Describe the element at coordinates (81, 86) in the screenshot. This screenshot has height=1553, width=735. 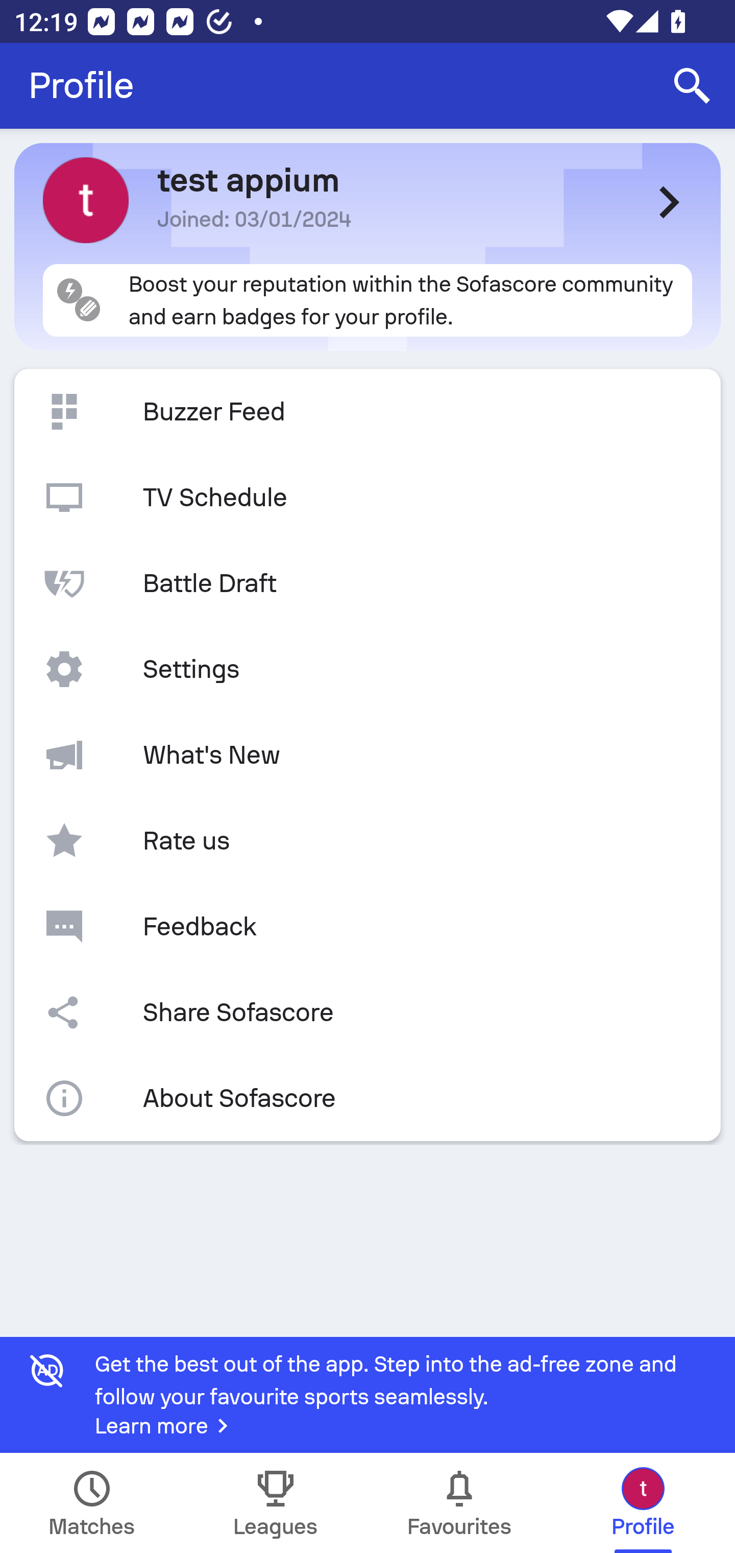
I see `Profile` at that location.